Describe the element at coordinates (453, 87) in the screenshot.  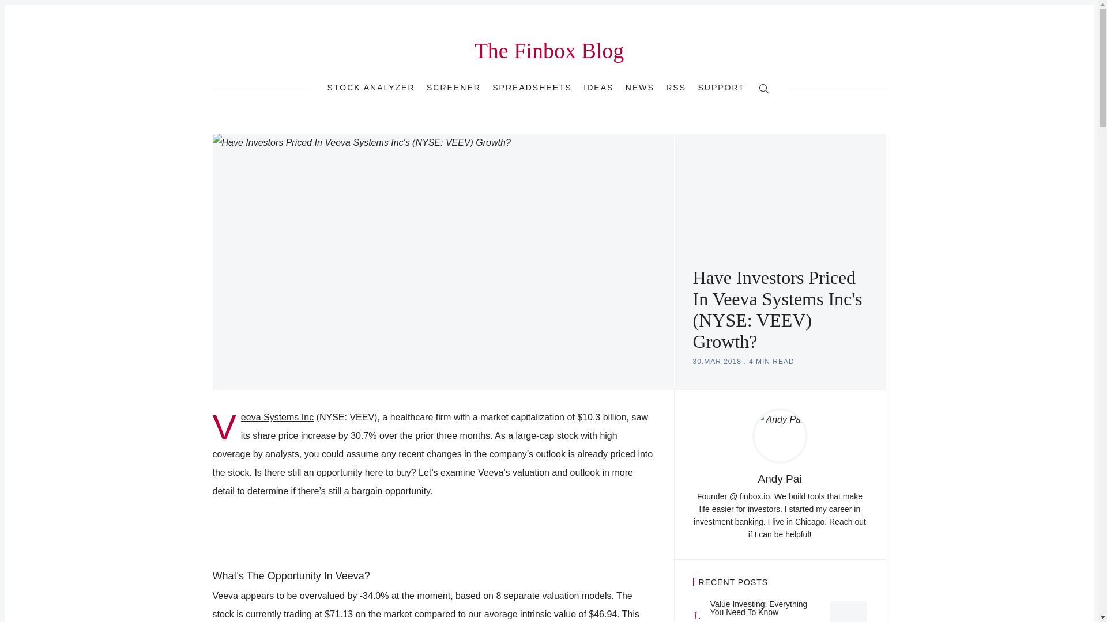
I see `SCREENER` at that location.